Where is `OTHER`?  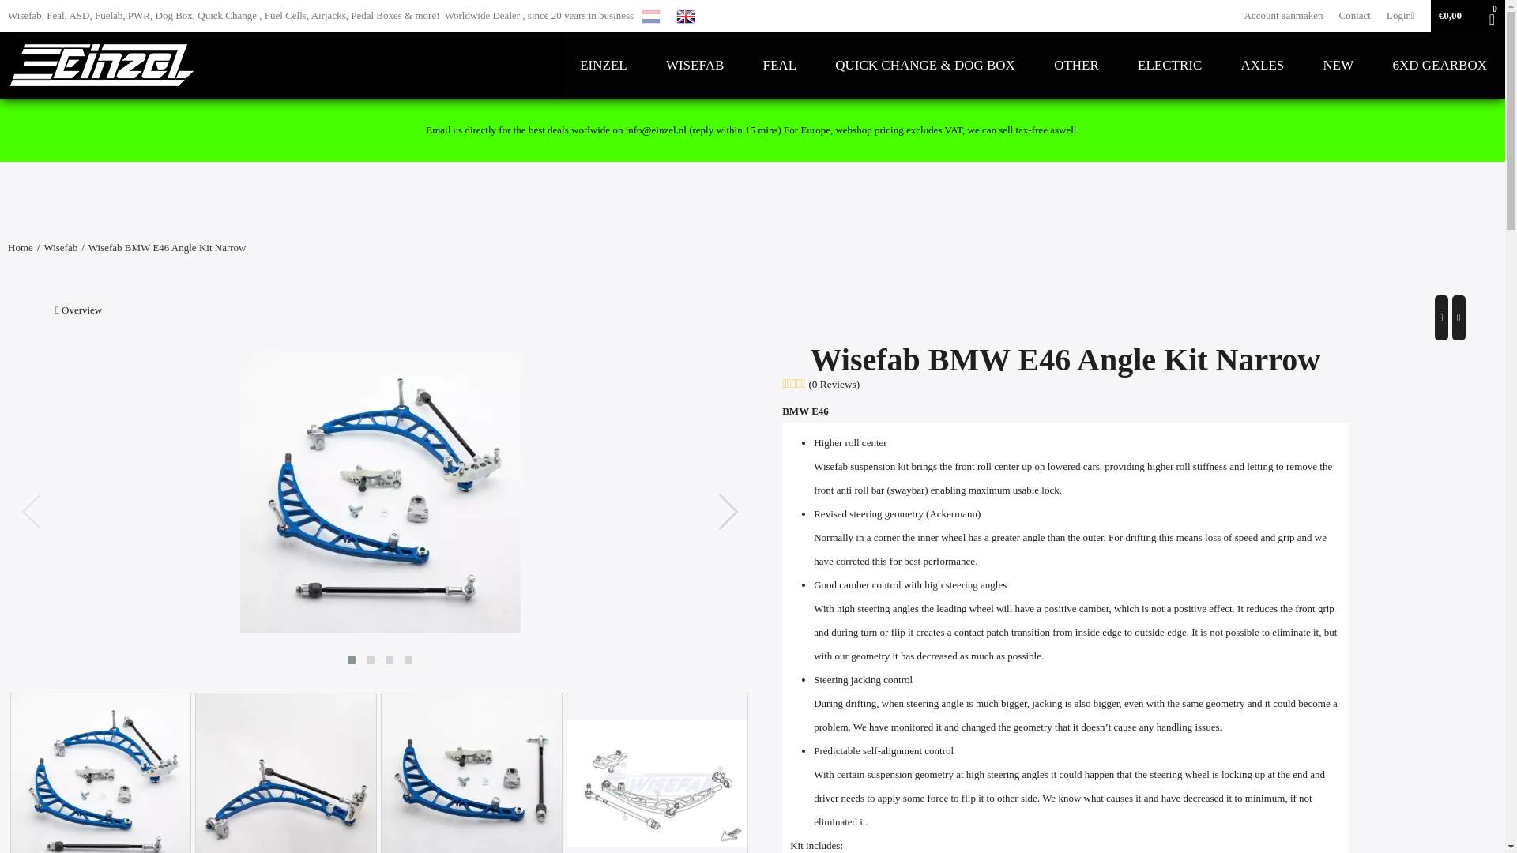
OTHER is located at coordinates (1076, 66).